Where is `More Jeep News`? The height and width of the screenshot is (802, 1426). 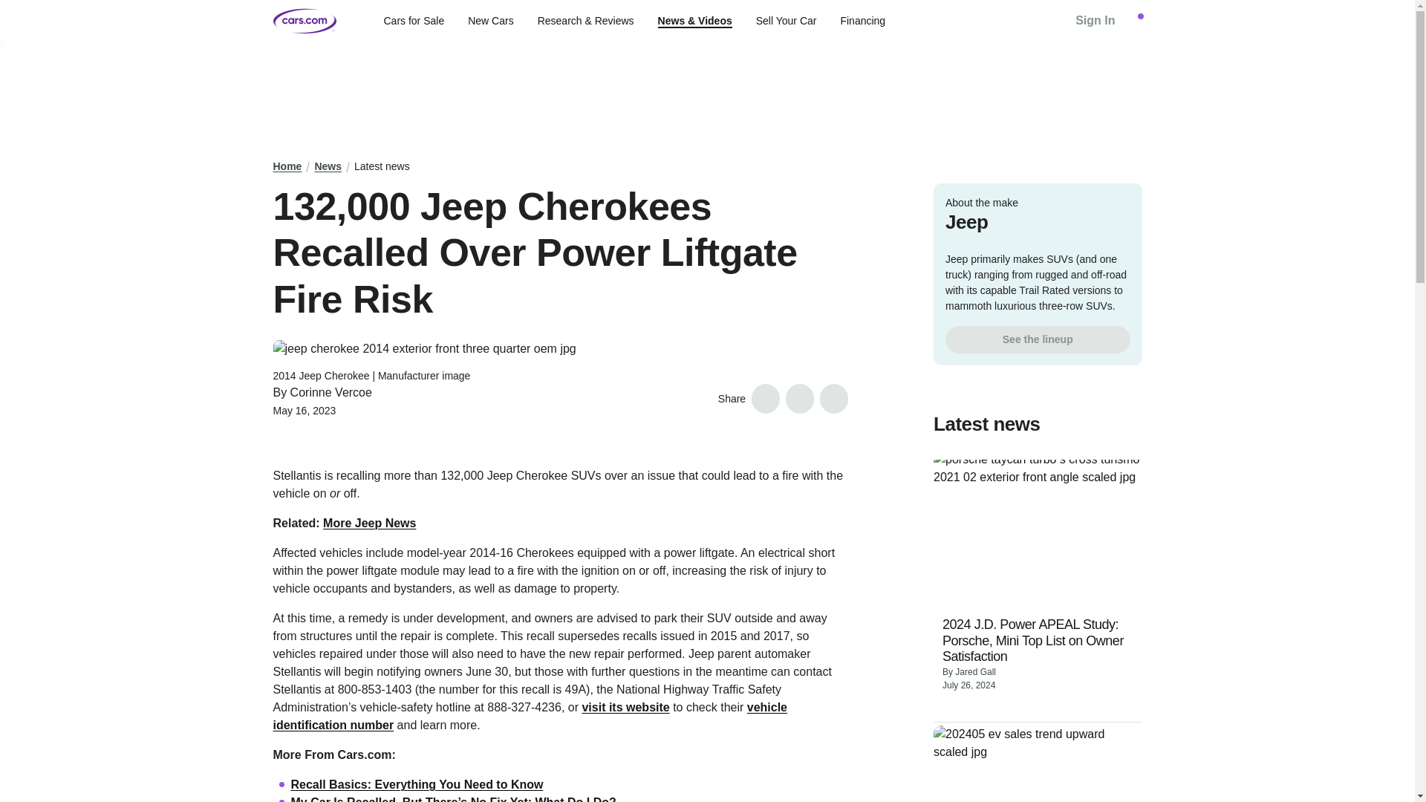 More Jeep News is located at coordinates (370, 523).